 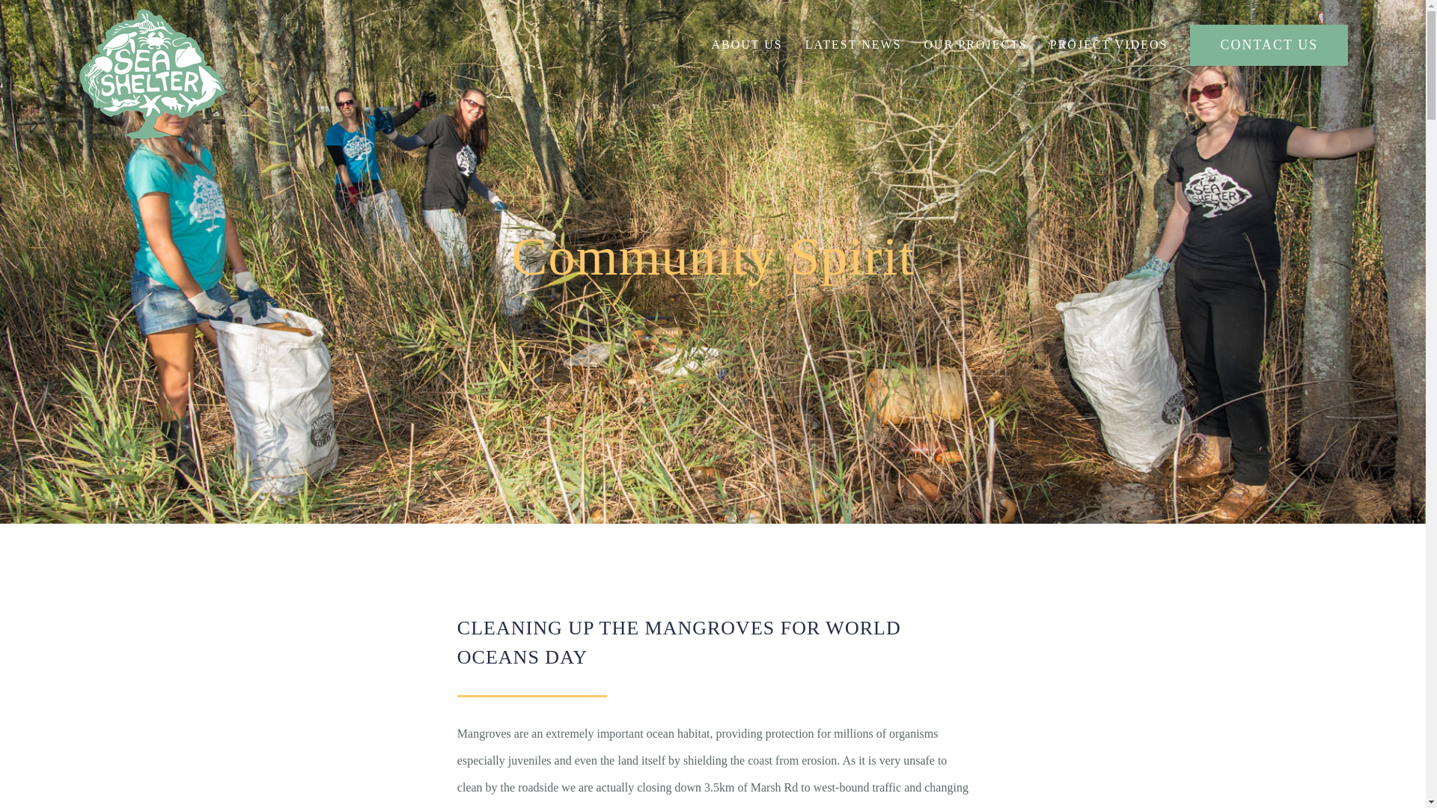 I want to click on LATEST NEWS, so click(x=853, y=45).